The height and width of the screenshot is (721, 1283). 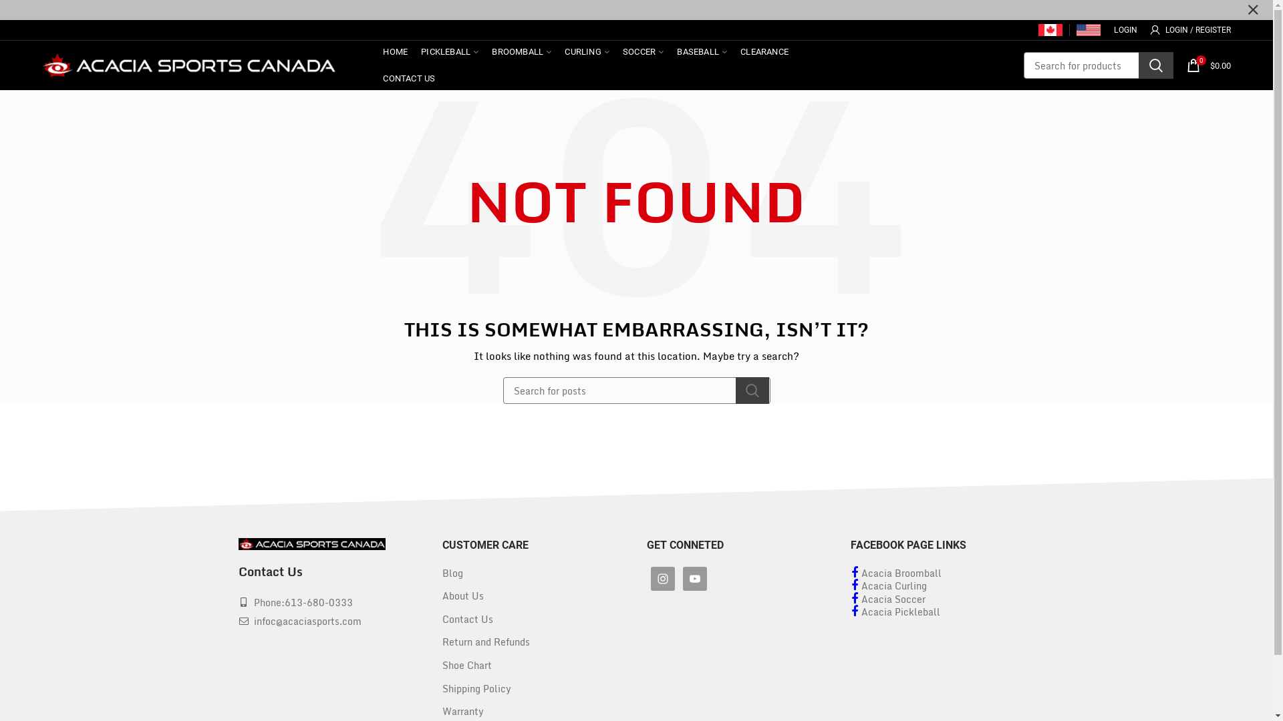 What do you see at coordinates (702, 52) in the screenshot?
I see `BASEBALL` at bounding box center [702, 52].